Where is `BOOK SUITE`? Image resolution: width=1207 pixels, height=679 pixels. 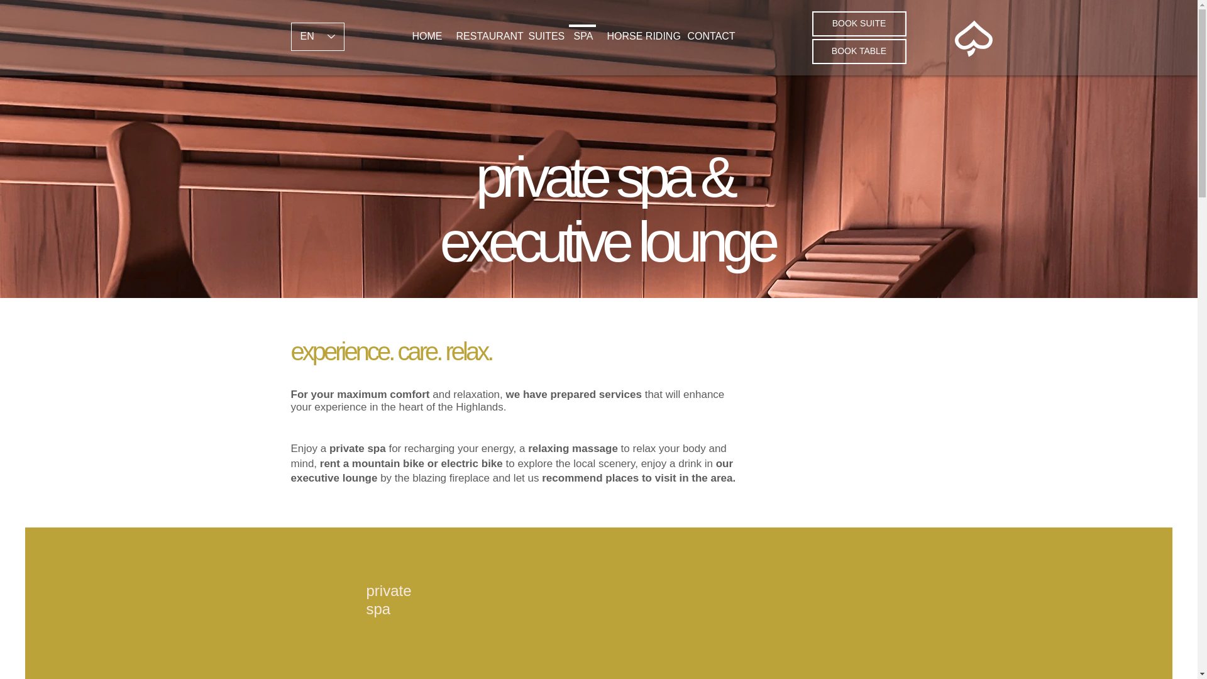
BOOK SUITE is located at coordinates (859, 24).